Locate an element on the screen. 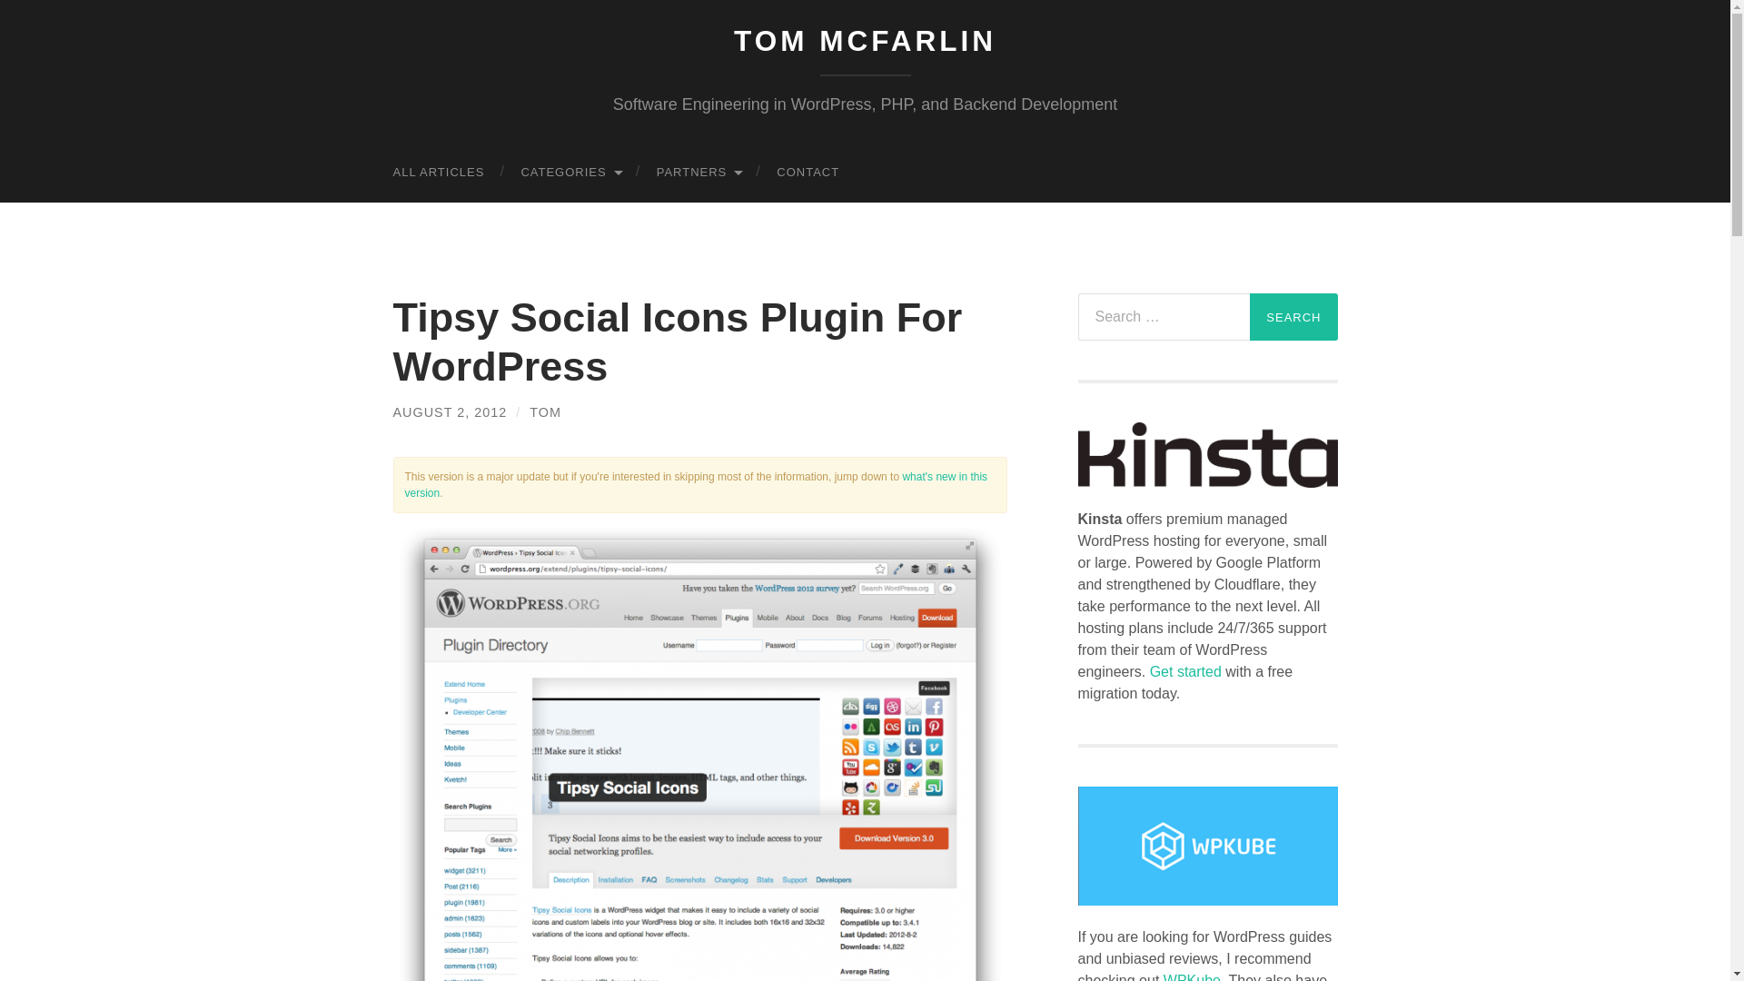 This screenshot has width=1744, height=981. PARTNERS is located at coordinates (698, 171).